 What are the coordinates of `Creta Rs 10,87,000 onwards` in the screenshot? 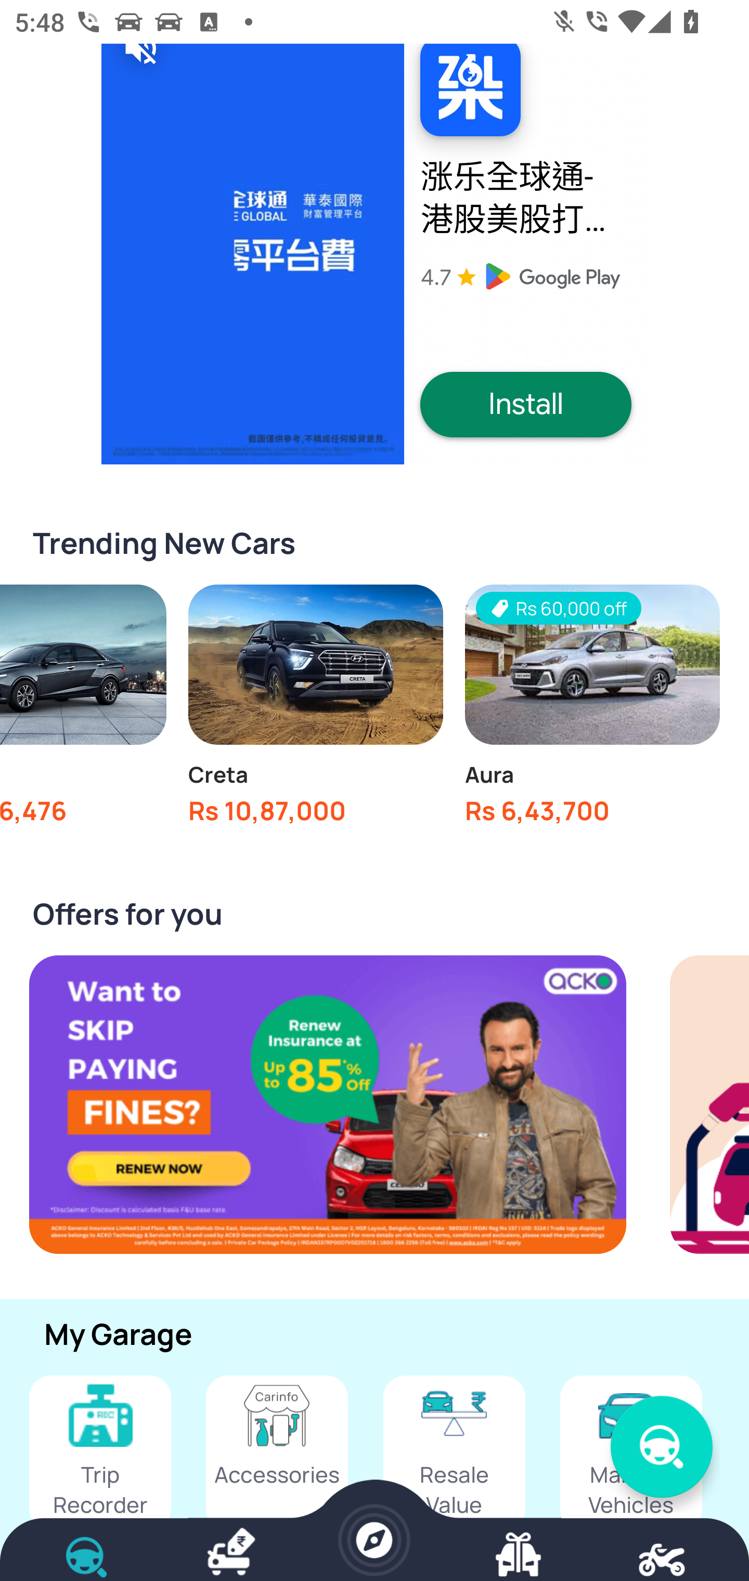 It's located at (315, 709).